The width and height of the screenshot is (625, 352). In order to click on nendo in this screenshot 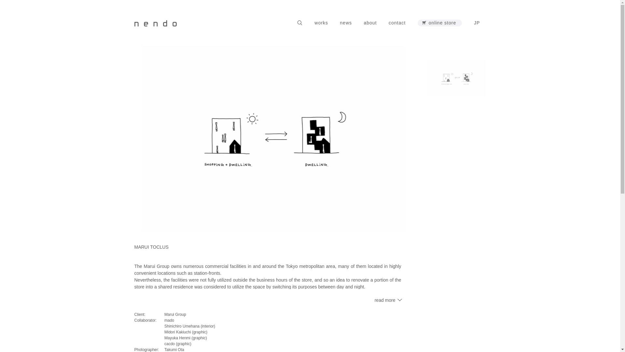, I will do `click(155, 22)`.